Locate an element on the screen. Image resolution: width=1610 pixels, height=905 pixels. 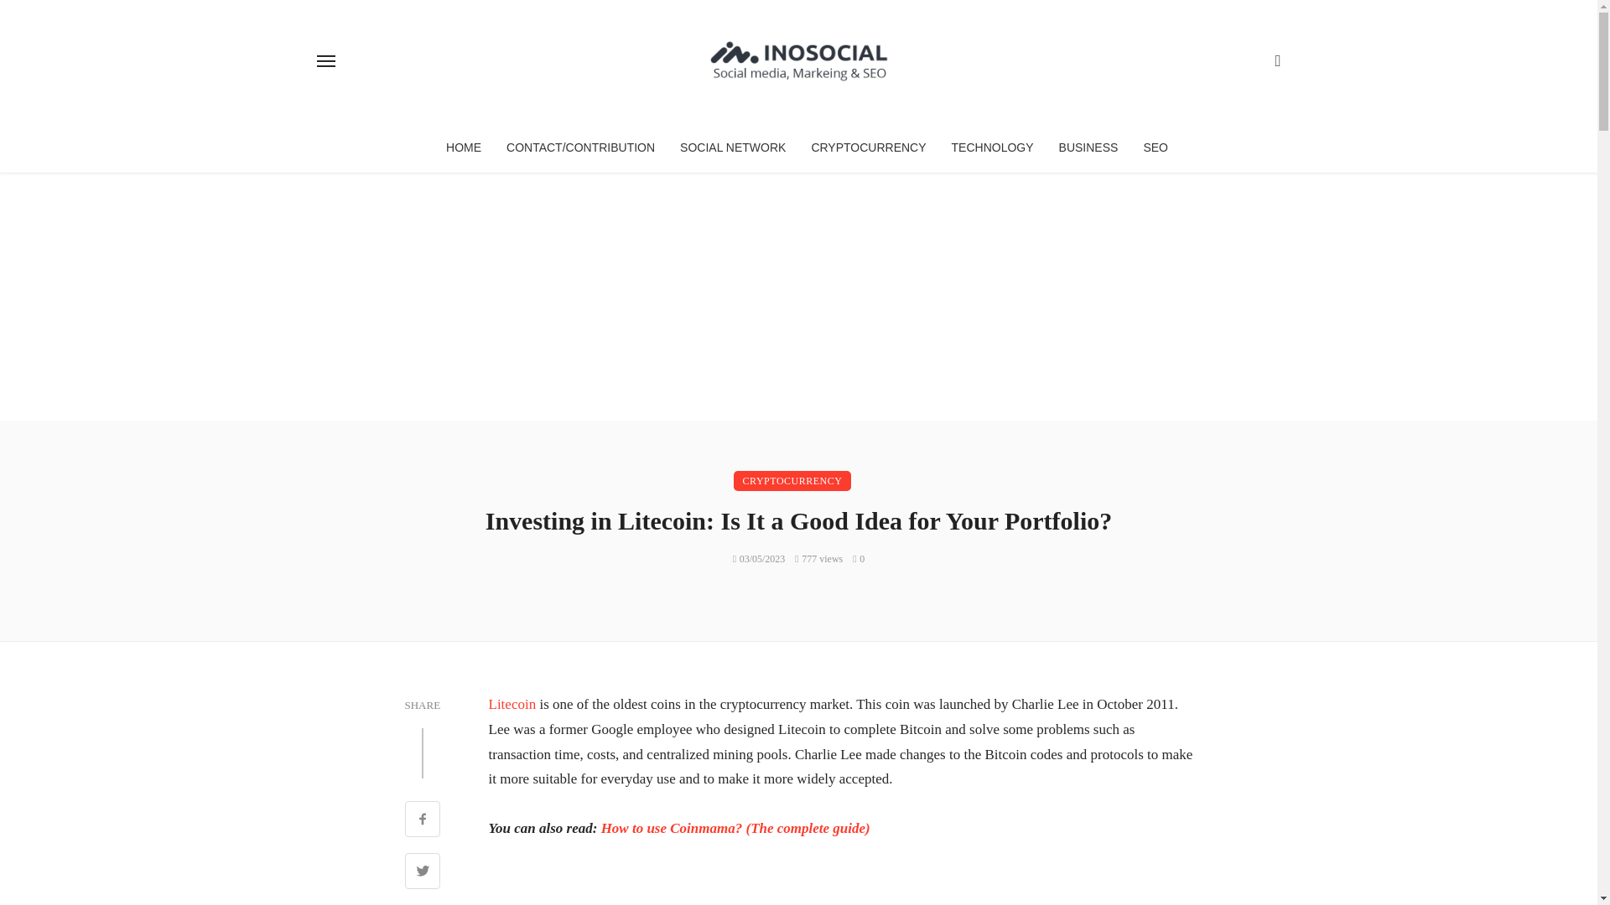
SEO is located at coordinates (1155, 147).